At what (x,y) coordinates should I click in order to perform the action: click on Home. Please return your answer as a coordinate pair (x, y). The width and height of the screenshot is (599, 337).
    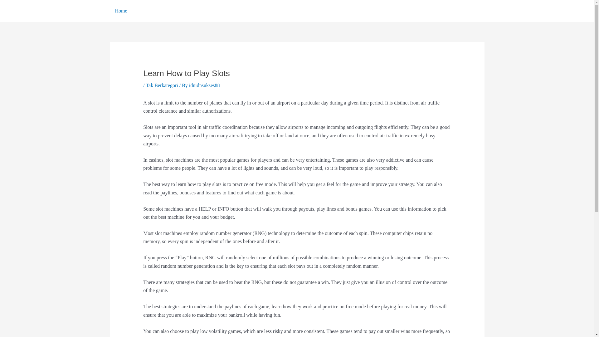
    Looking at the image, I should click on (120, 11).